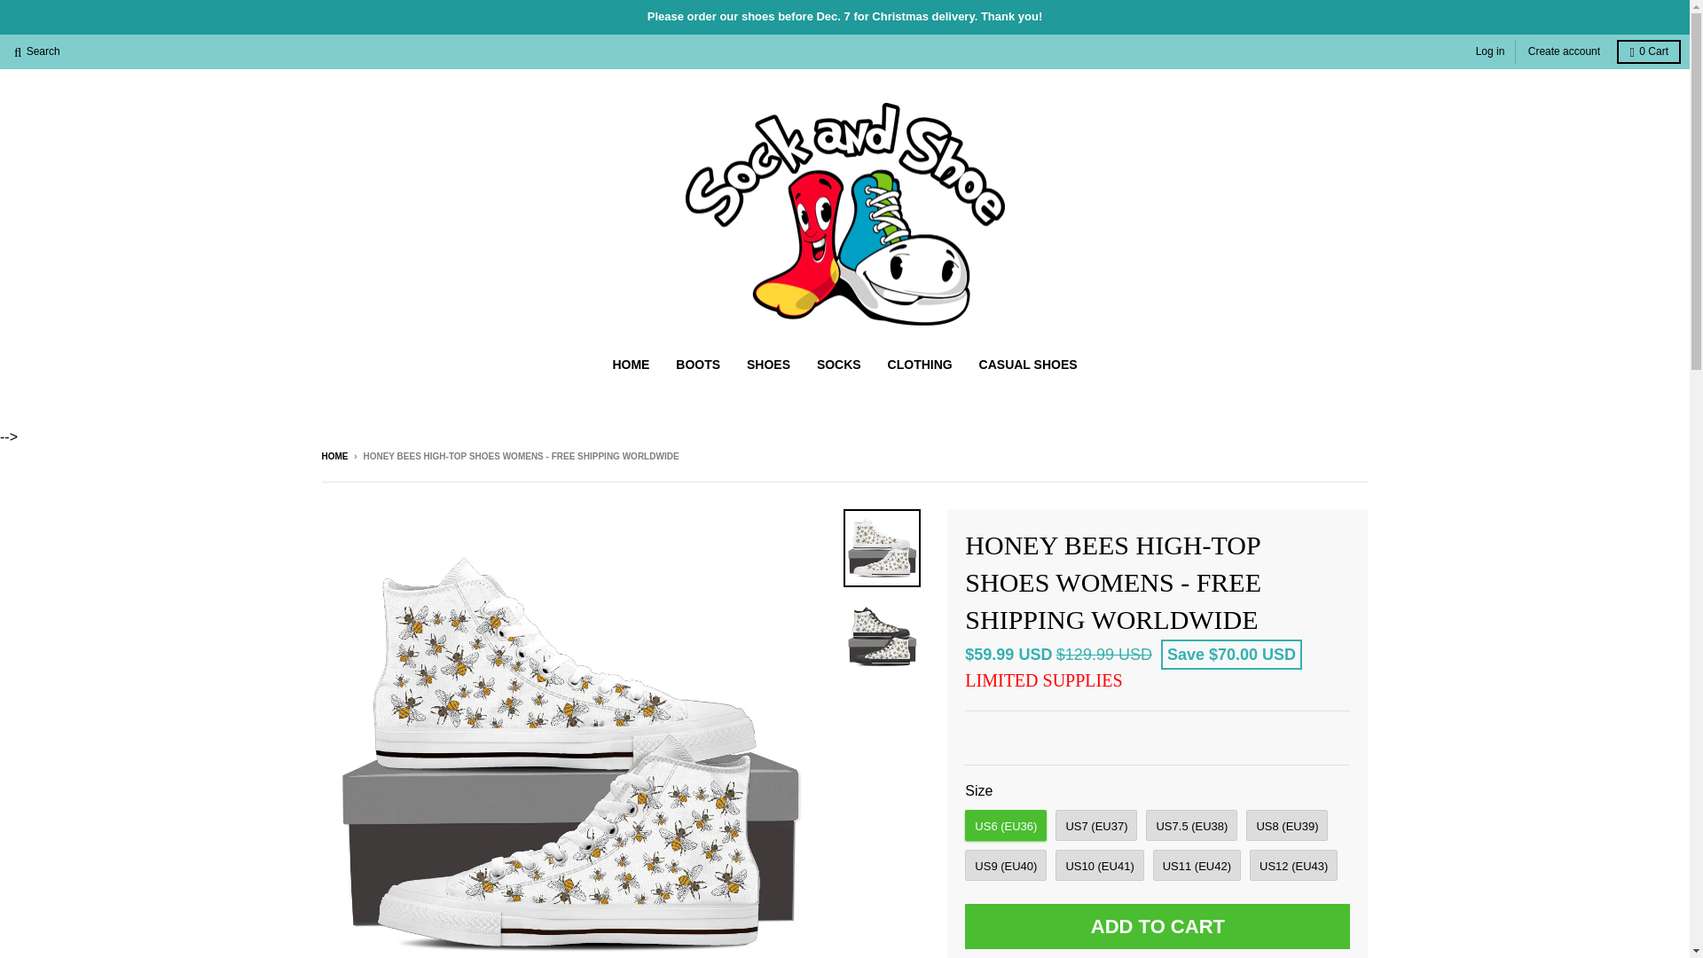  Describe the element at coordinates (334, 456) in the screenshot. I see `HOME` at that location.